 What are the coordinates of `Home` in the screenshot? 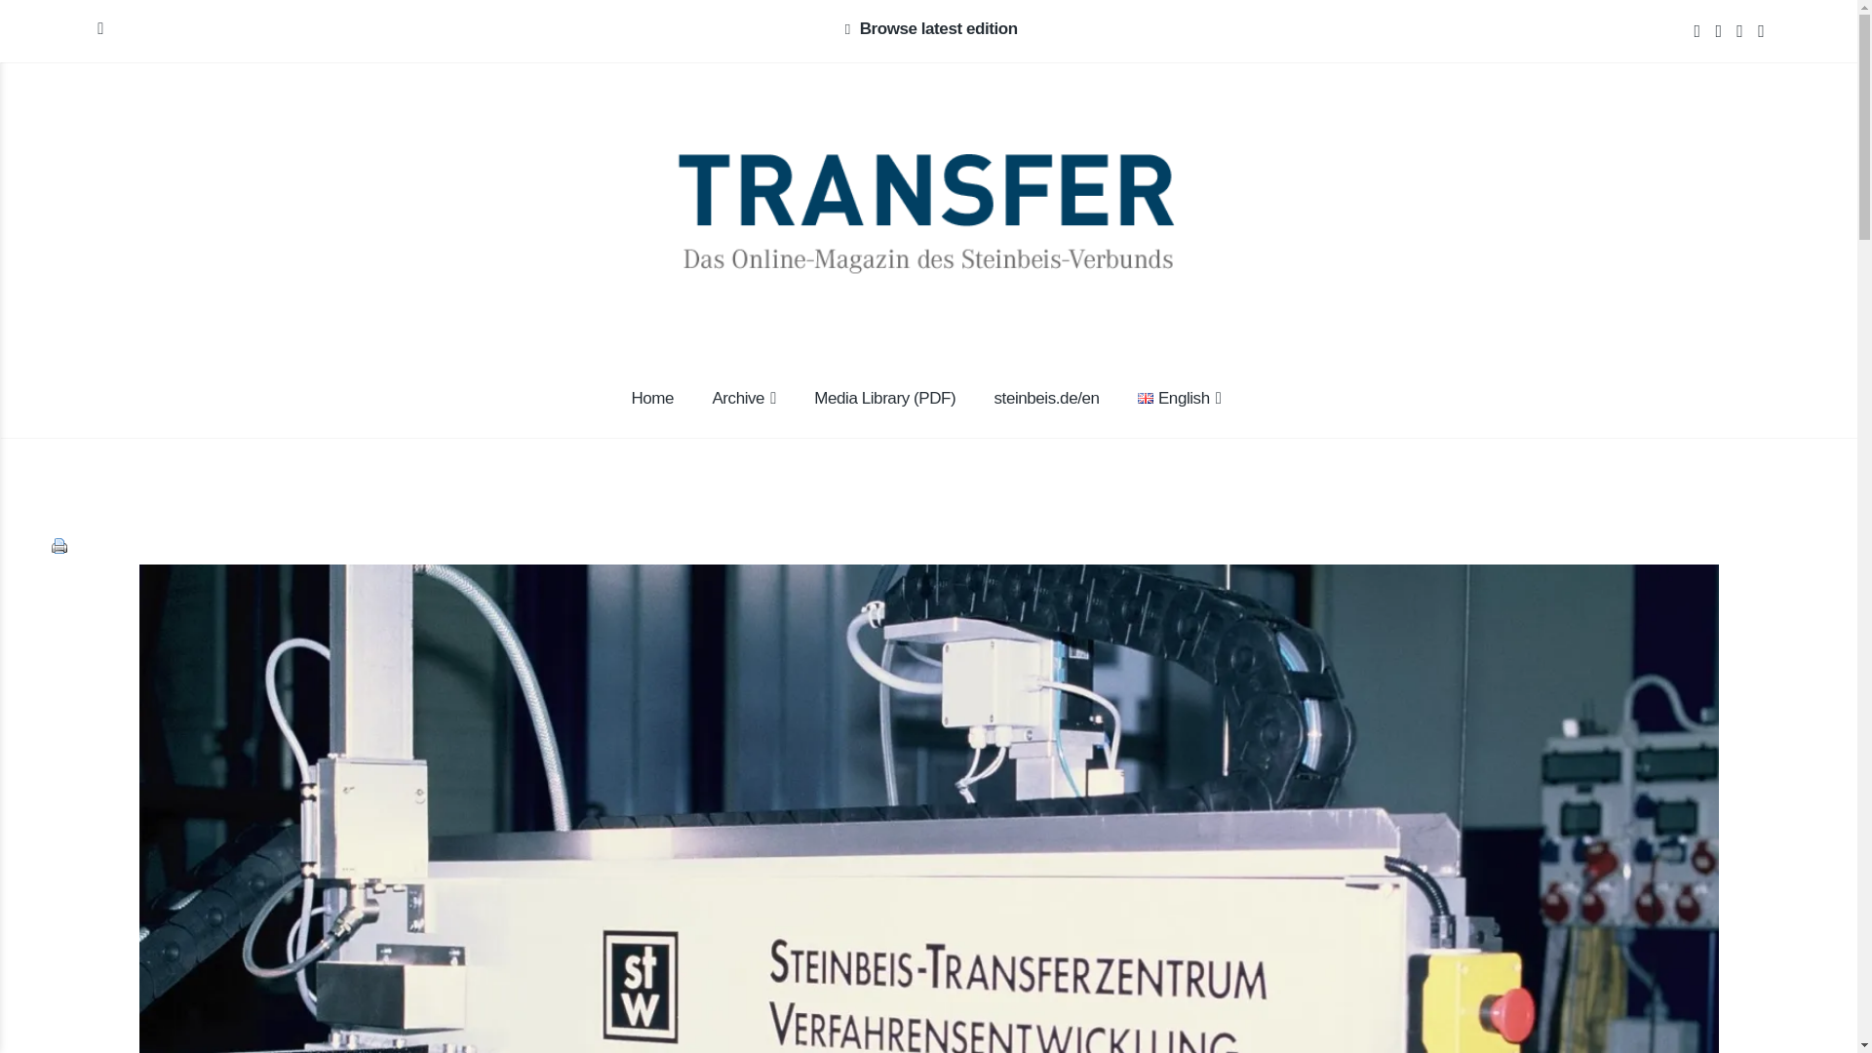 It's located at (651, 400).